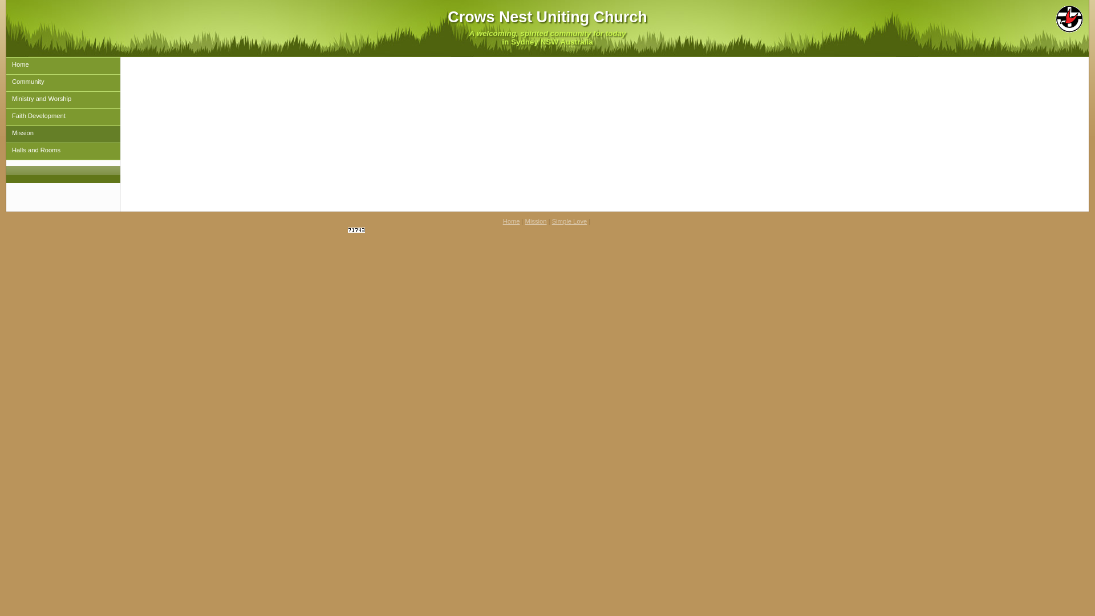 This screenshot has width=1095, height=616. I want to click on Home, so click(512, 221).